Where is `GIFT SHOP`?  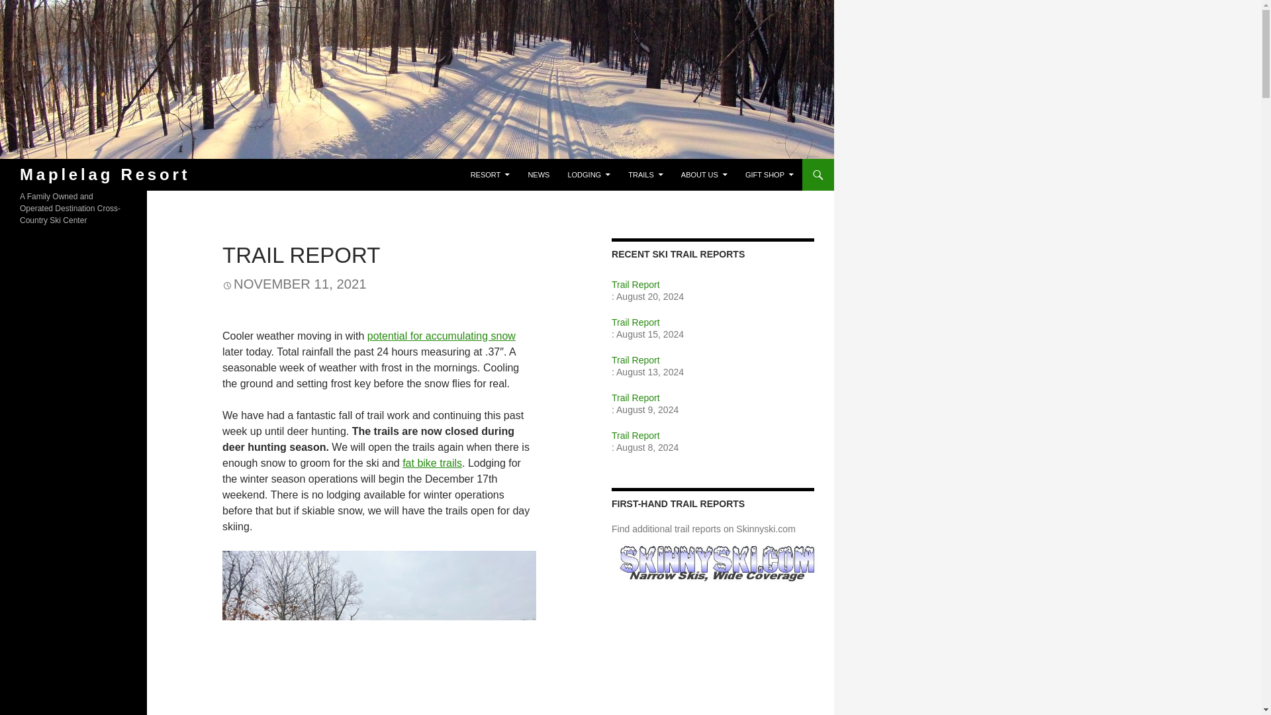 GIFT SHOP is located at coordinates (769, 175).